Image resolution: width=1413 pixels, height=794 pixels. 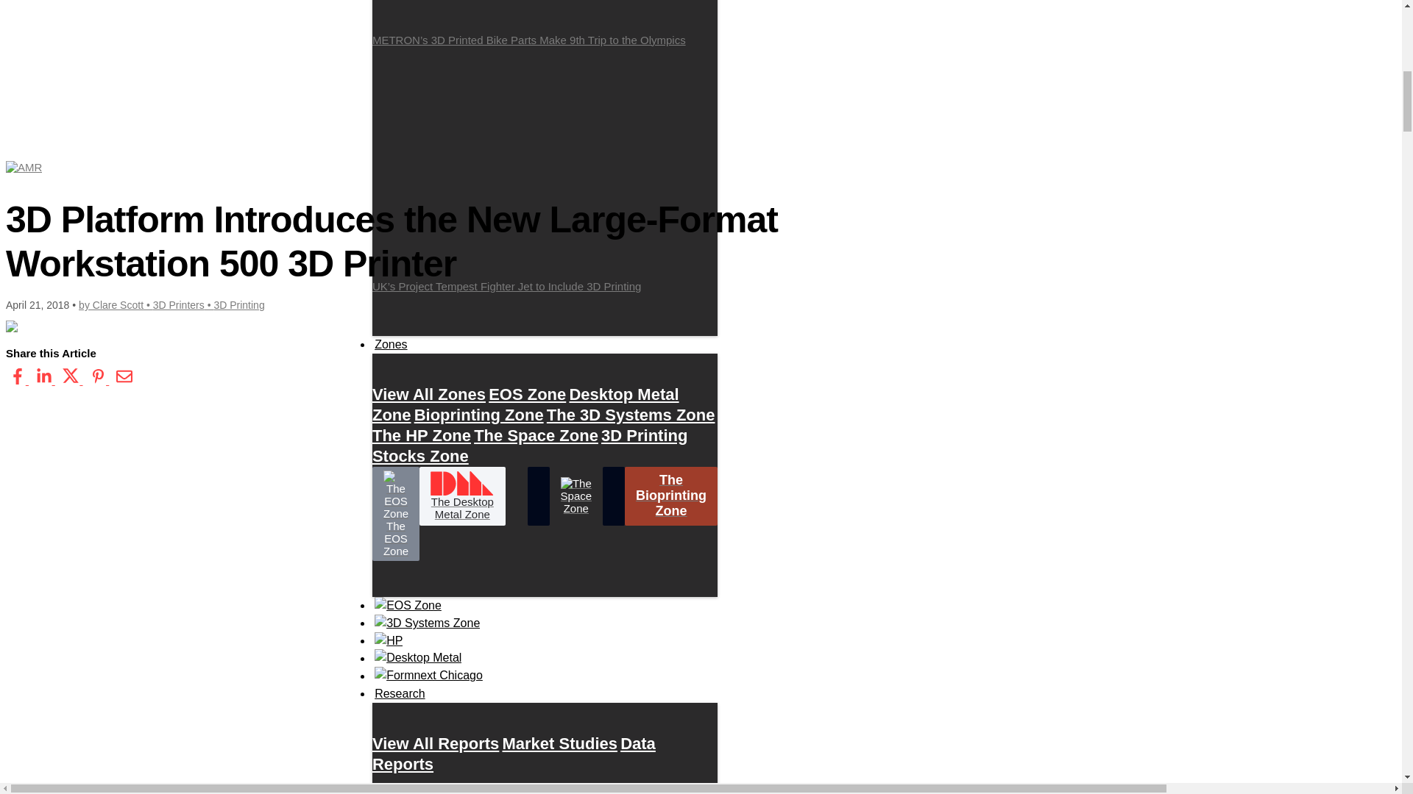 I want to click on The Desktop Metal Zone, so click(x=462, y=496).